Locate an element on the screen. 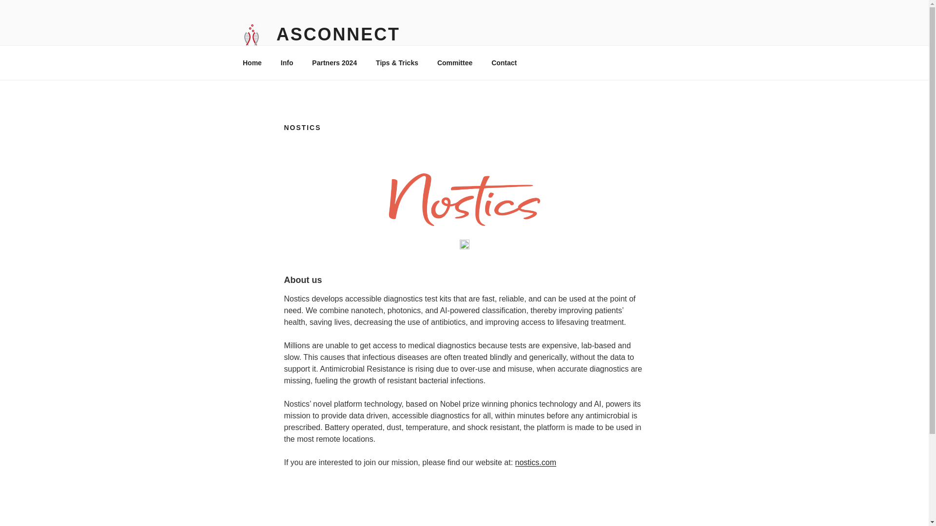 The image size is (936, 526). Committee is located at coordinates (454, 62).